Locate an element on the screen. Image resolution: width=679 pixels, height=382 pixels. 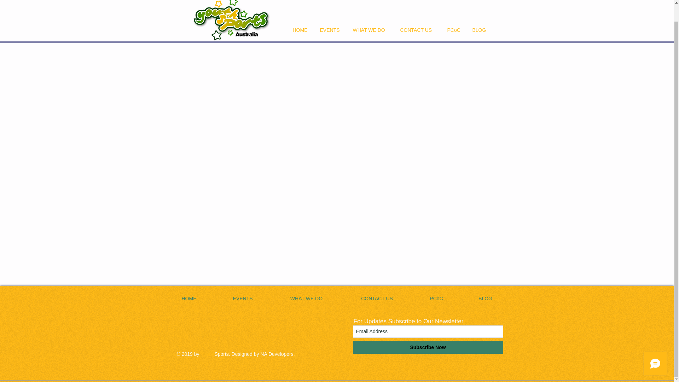
HOME is located at coordinates (189, 299).